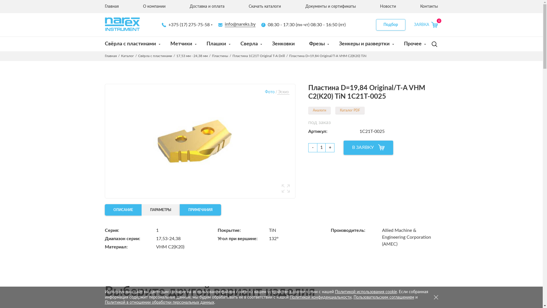  I want to click on +375 (17) 275-75-58, so click(186, 25).